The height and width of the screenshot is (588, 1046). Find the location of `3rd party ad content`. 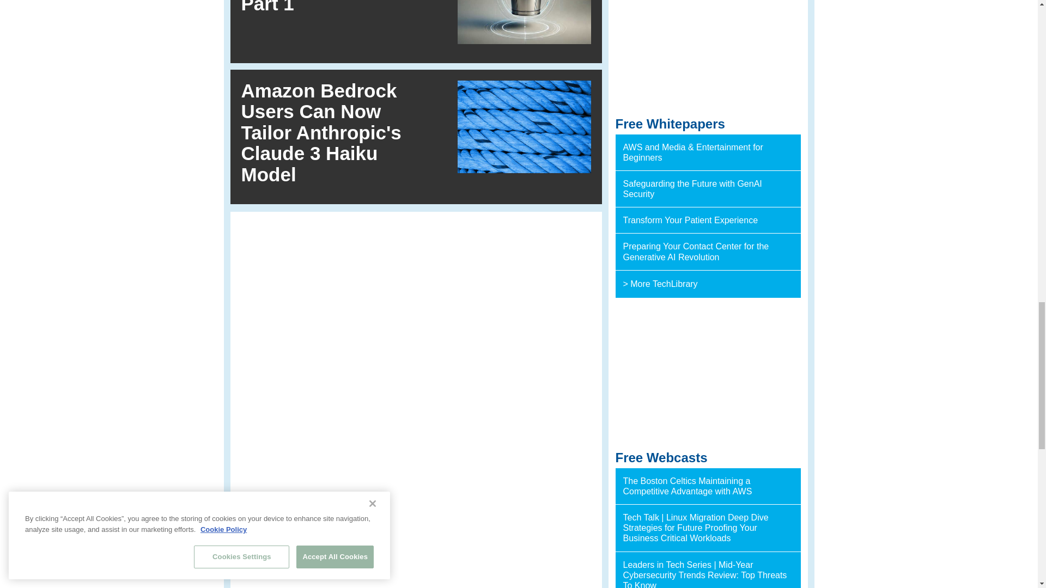

3rd party ad content is located at coordinates (708, 375).